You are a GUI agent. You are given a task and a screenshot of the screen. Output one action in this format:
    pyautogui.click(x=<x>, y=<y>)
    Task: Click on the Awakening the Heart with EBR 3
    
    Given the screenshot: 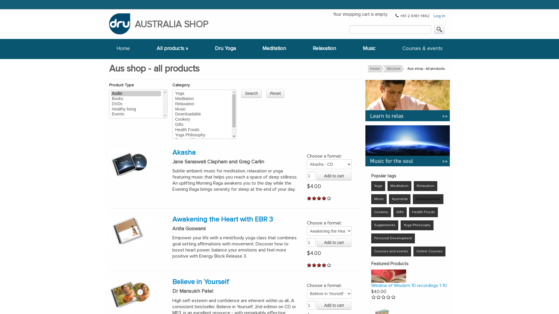 What is the action you would take?
    pyautogui.click(x=222, y=220)
    